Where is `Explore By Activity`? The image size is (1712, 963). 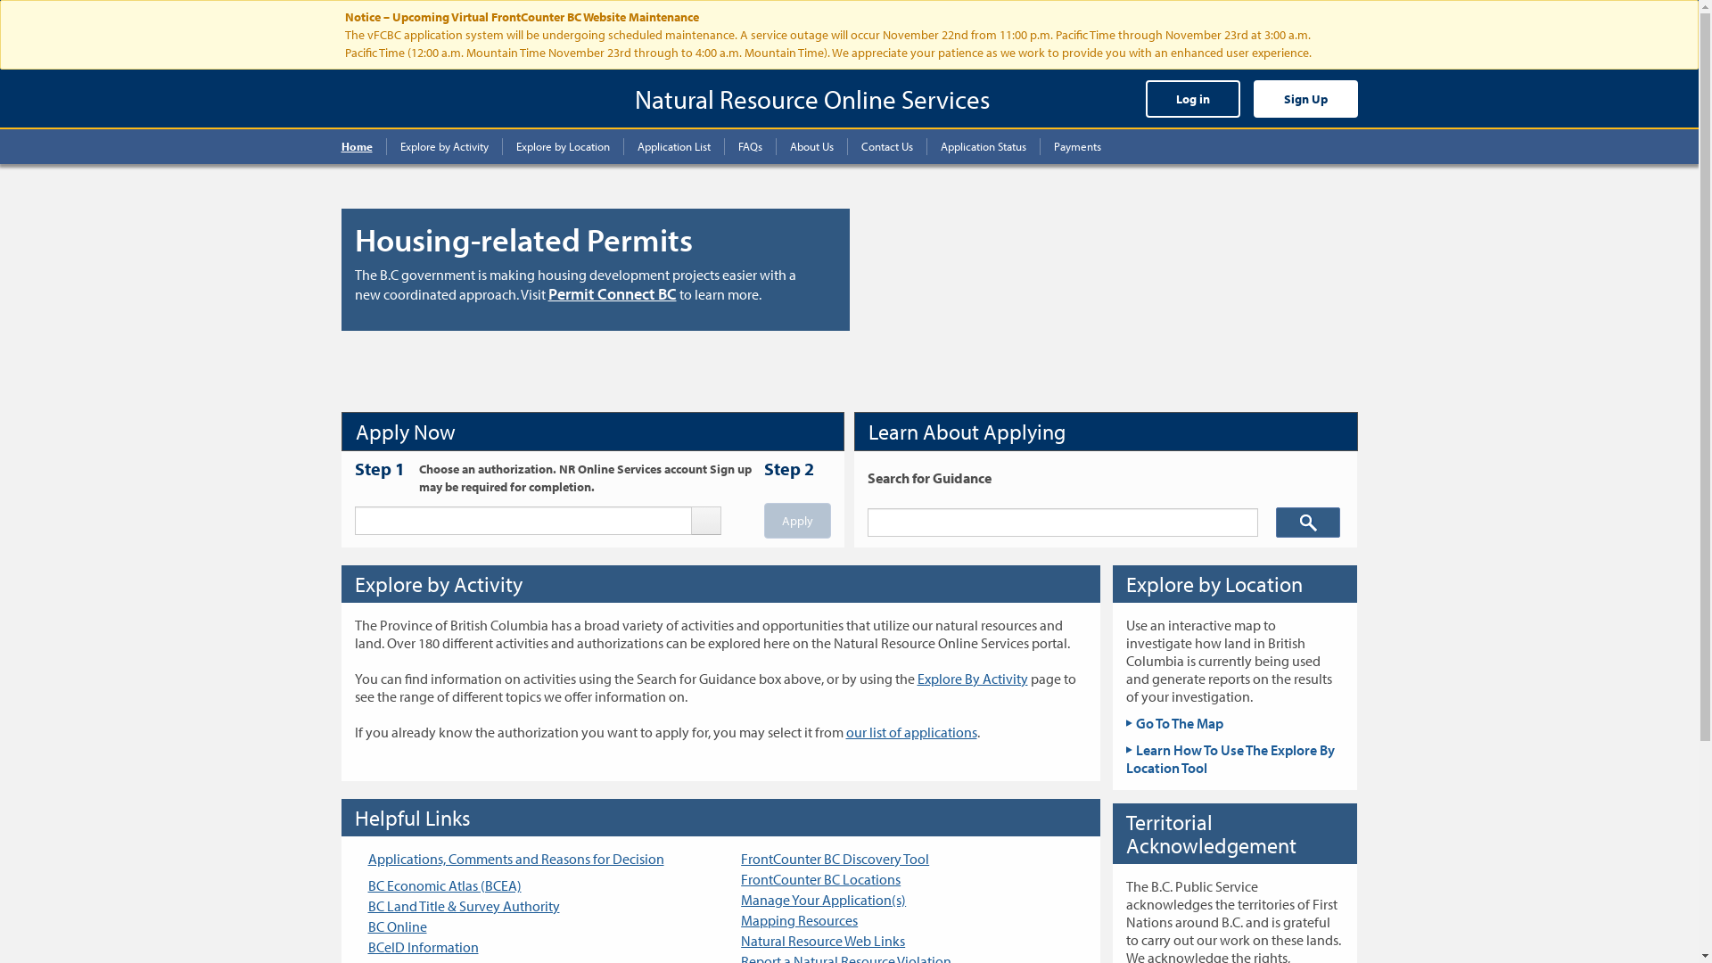 Explore By Activity is located at coordinates (972, 679).